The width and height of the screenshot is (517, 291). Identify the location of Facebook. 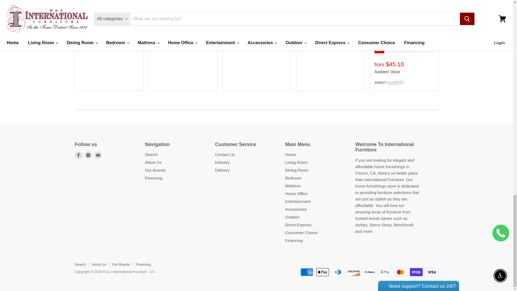
(79, 155).